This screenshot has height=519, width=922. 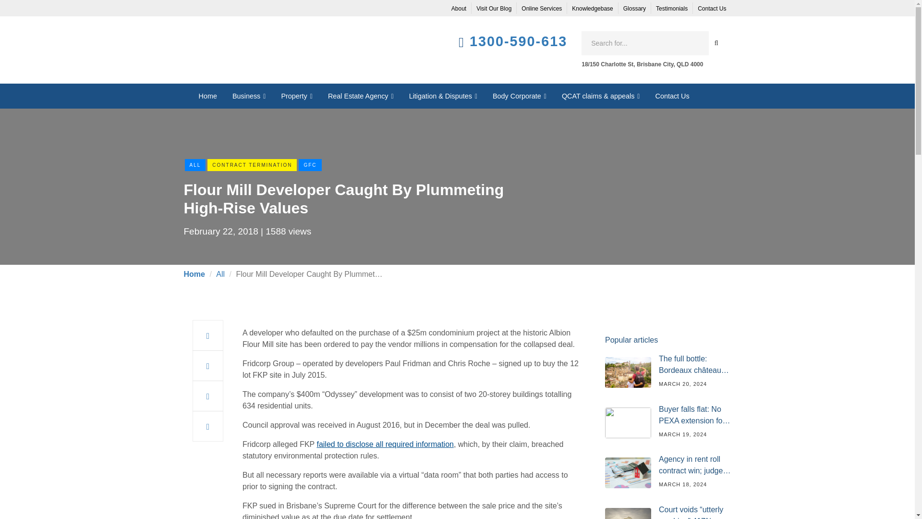 I want to click on Home, so click(x=207, y=96).